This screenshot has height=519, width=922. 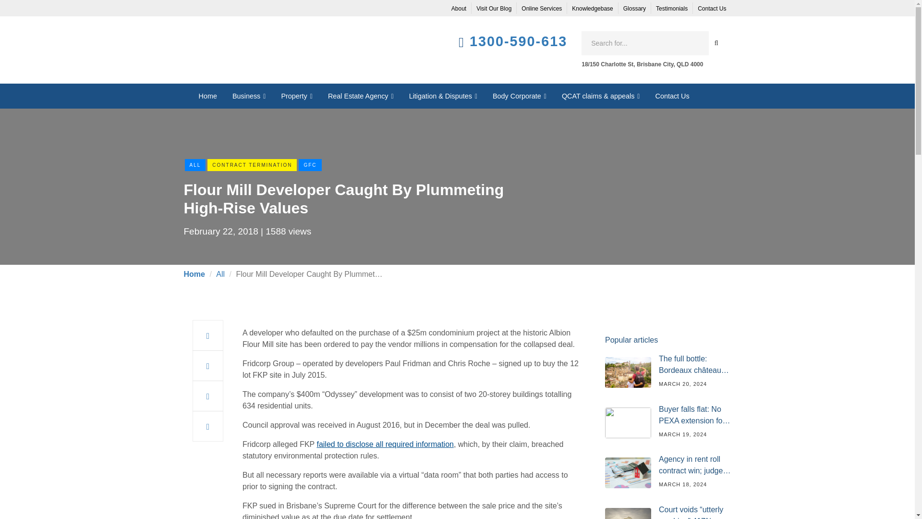 I want to click on Home, so click(x=207, y=96).